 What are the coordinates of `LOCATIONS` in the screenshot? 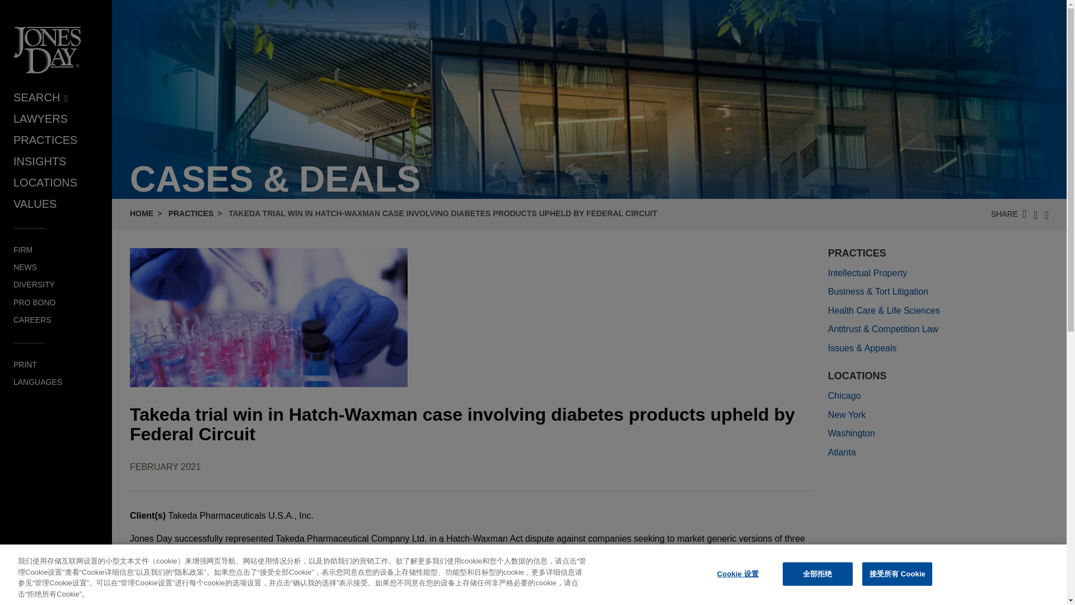 It's located at (45, 183).